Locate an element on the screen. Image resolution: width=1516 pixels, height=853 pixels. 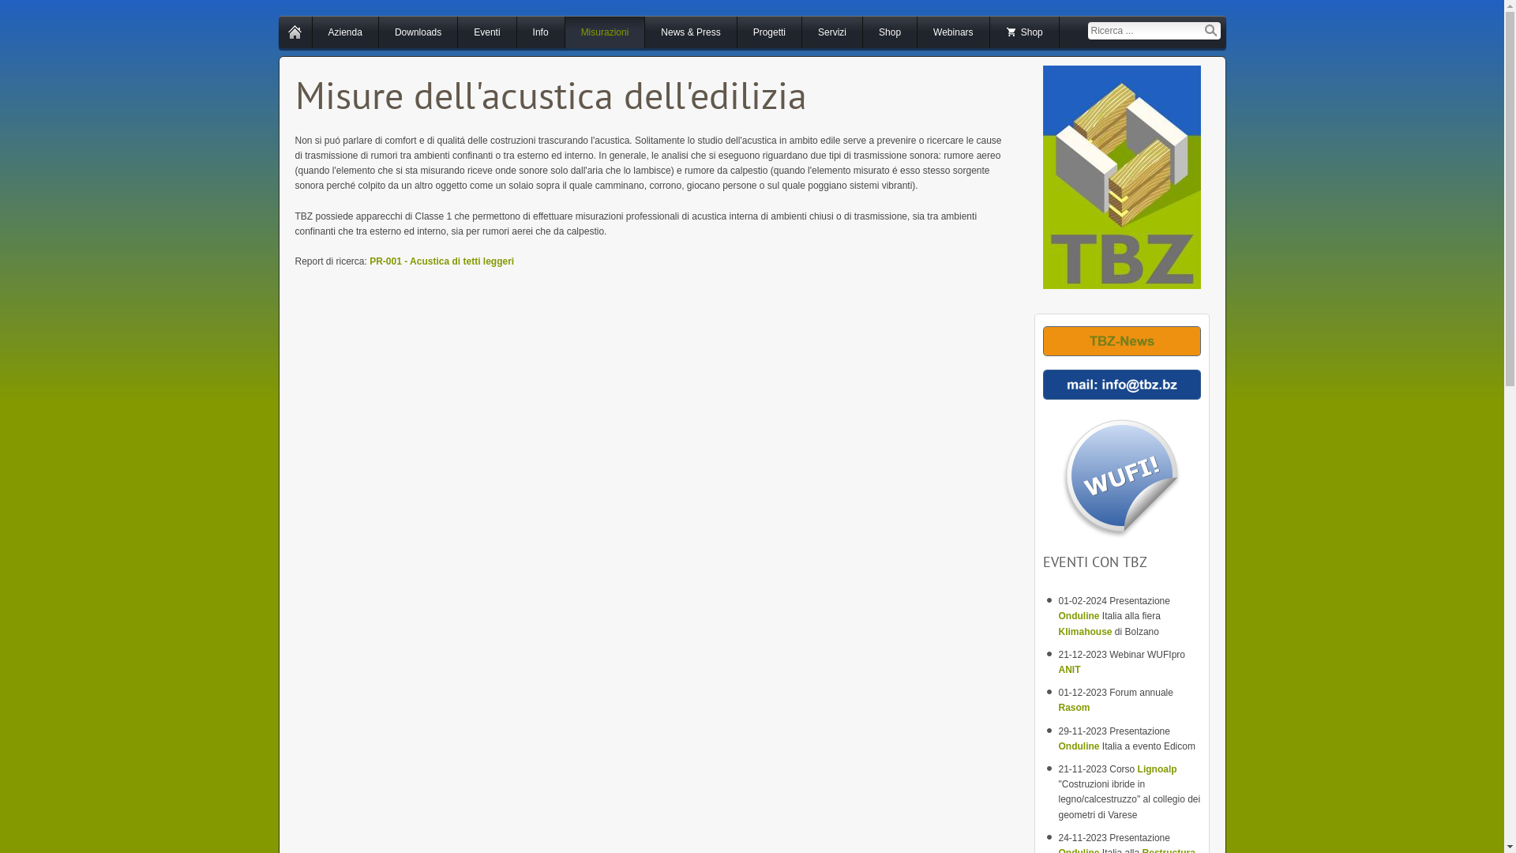
Onduline is located at coordinates (1080, 616).